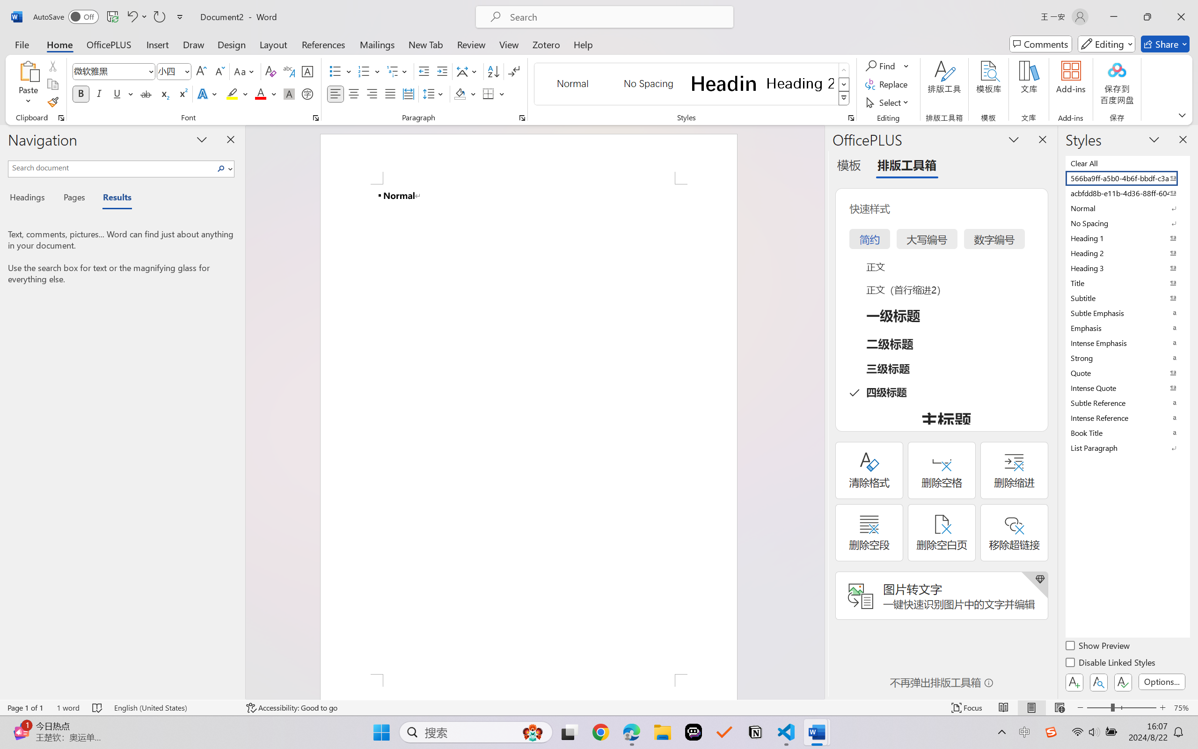 The width and height of the screenshot is (1198, 749). Describe the element at coordinates (1163, 708) in the screenshot. I see `Zoom In` at that location.